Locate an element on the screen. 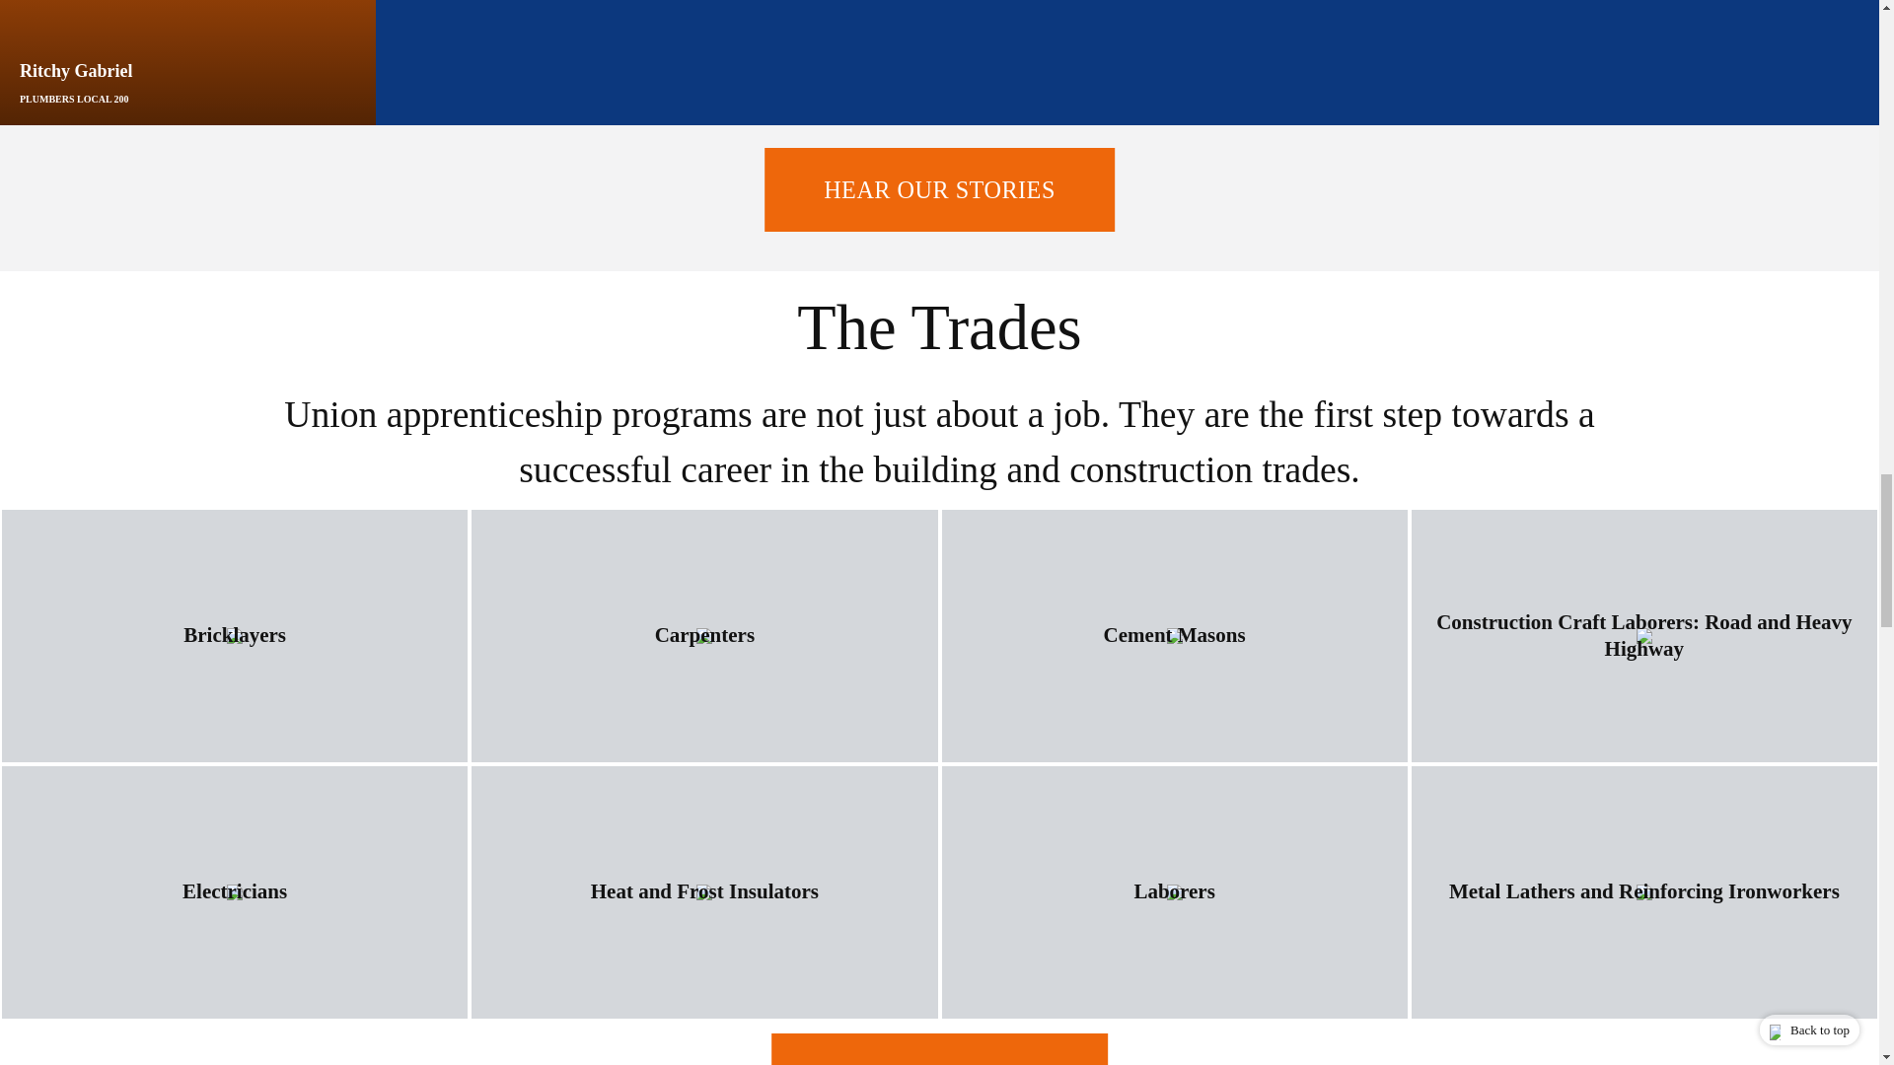 Image resolution: width=1894 pixels, height=1065 pixels. VIEW ALL TRADES is located at coordinates (939, 1049).